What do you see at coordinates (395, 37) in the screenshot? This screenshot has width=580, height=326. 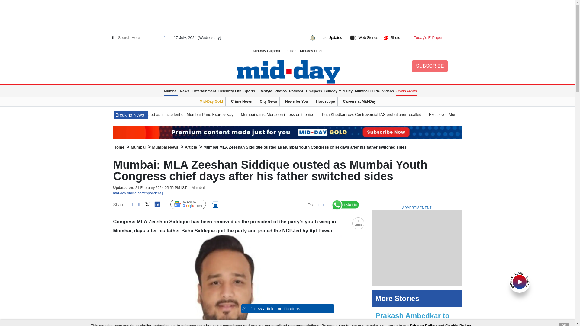 I see `Shots` at bounding box center [395, 37].